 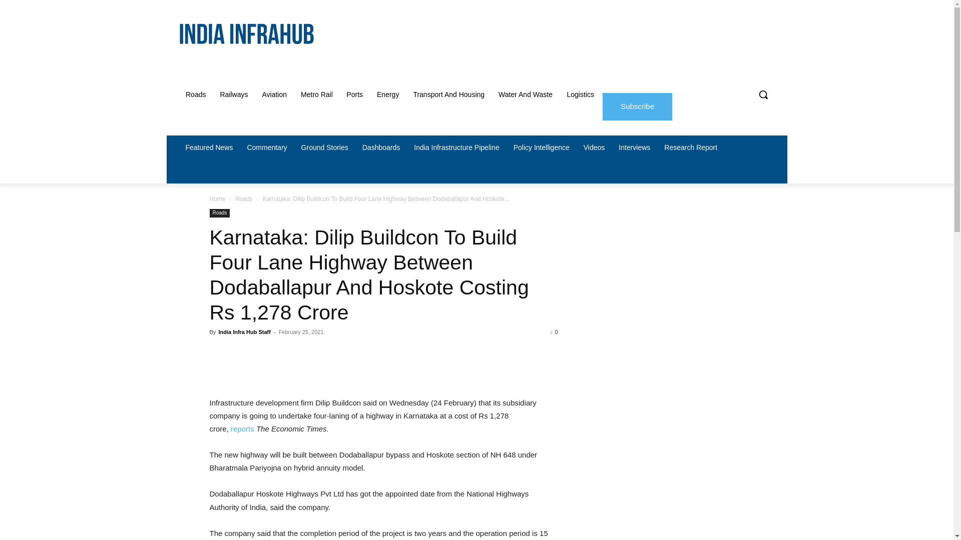 What do you see at coordinates (456, 147) in the screenshot?
I see `India Infrastructure Pipeline` at bounding box center [456, 147].